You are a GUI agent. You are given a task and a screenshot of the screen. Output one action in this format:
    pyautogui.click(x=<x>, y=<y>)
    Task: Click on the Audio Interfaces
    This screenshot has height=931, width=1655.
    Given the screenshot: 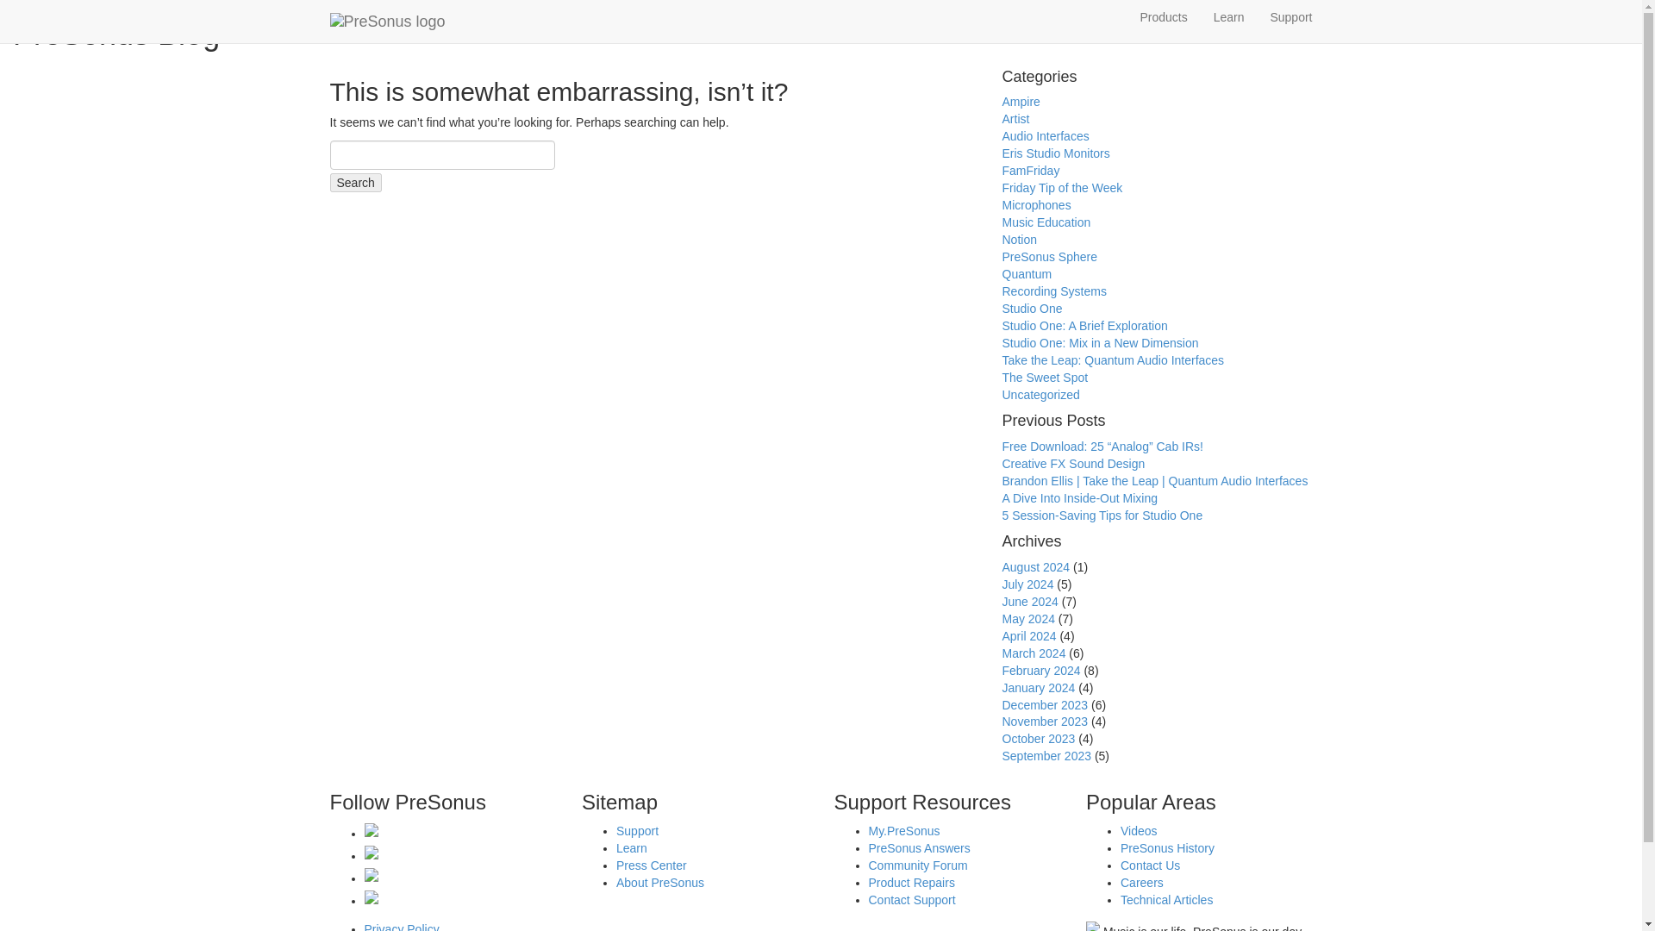 What is the action you would take?
    pyautogui.click(x=1045, y=136)
    